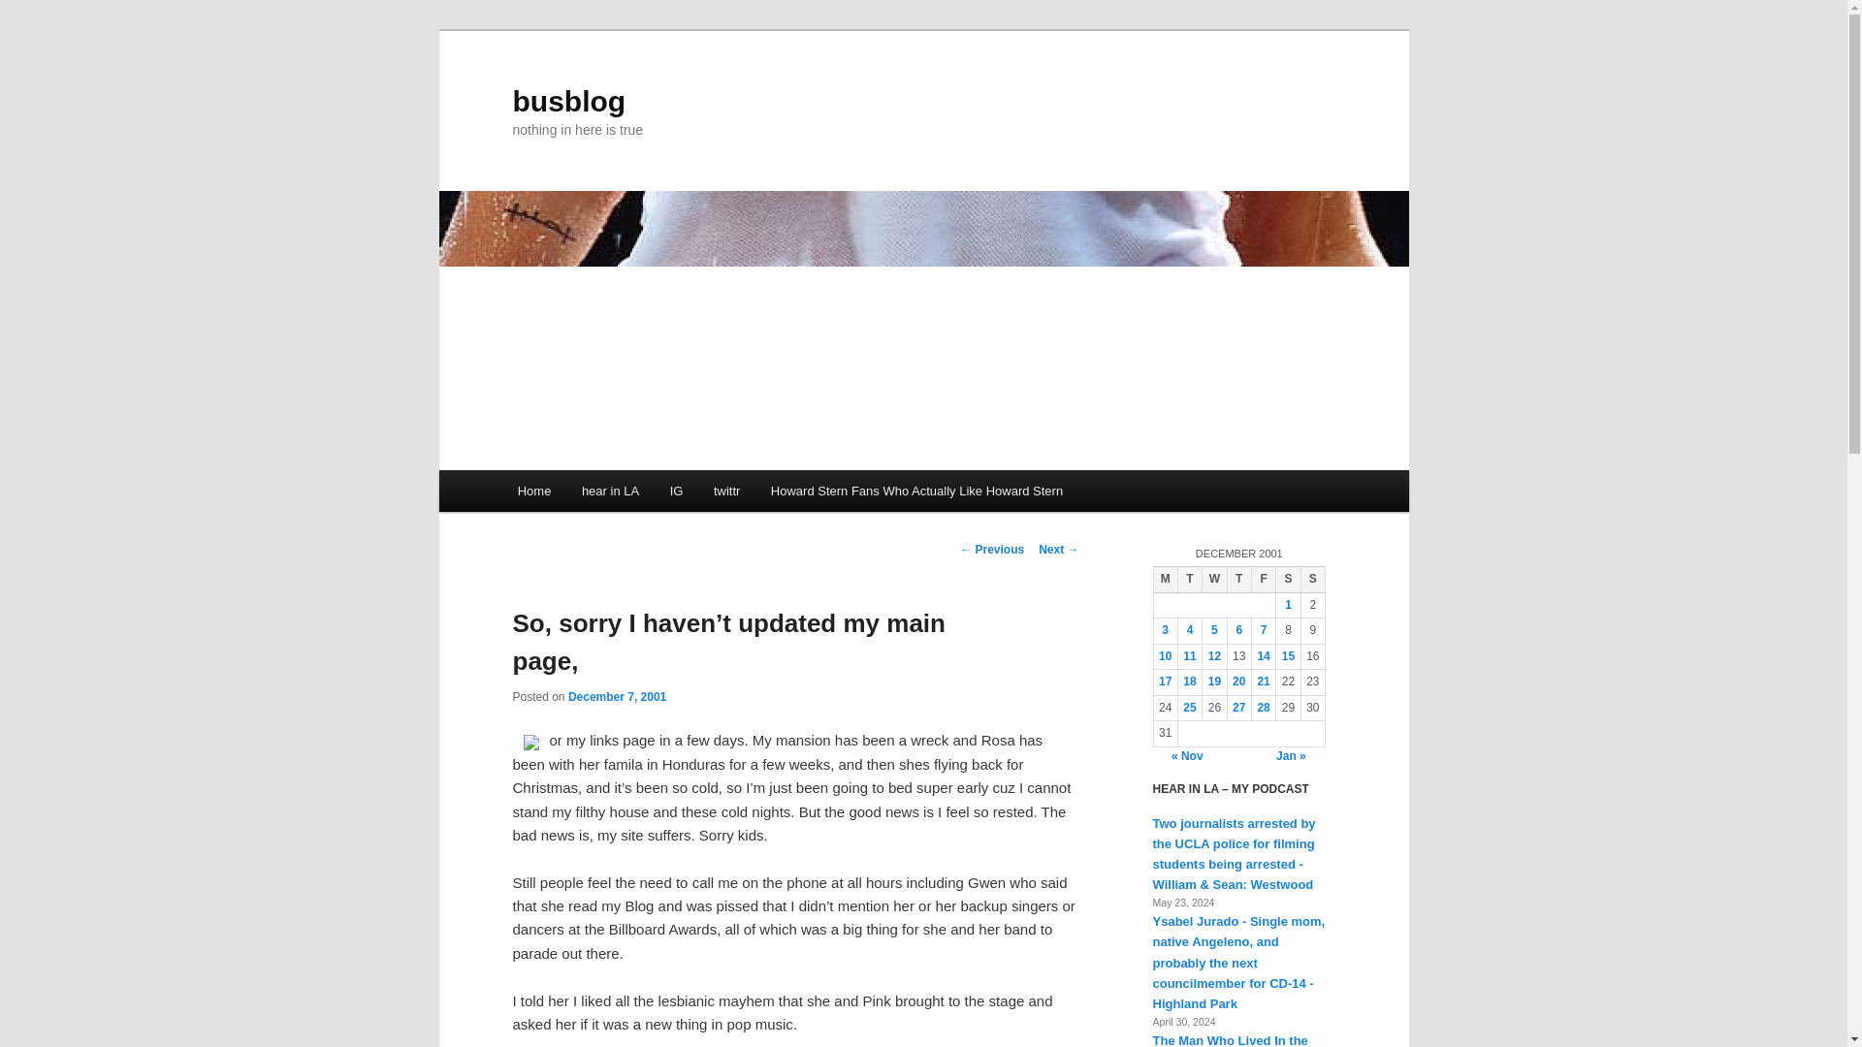 The width and height of the screenshot is (1862, 1047). I want to click on hear in LA, so click(610, 491).